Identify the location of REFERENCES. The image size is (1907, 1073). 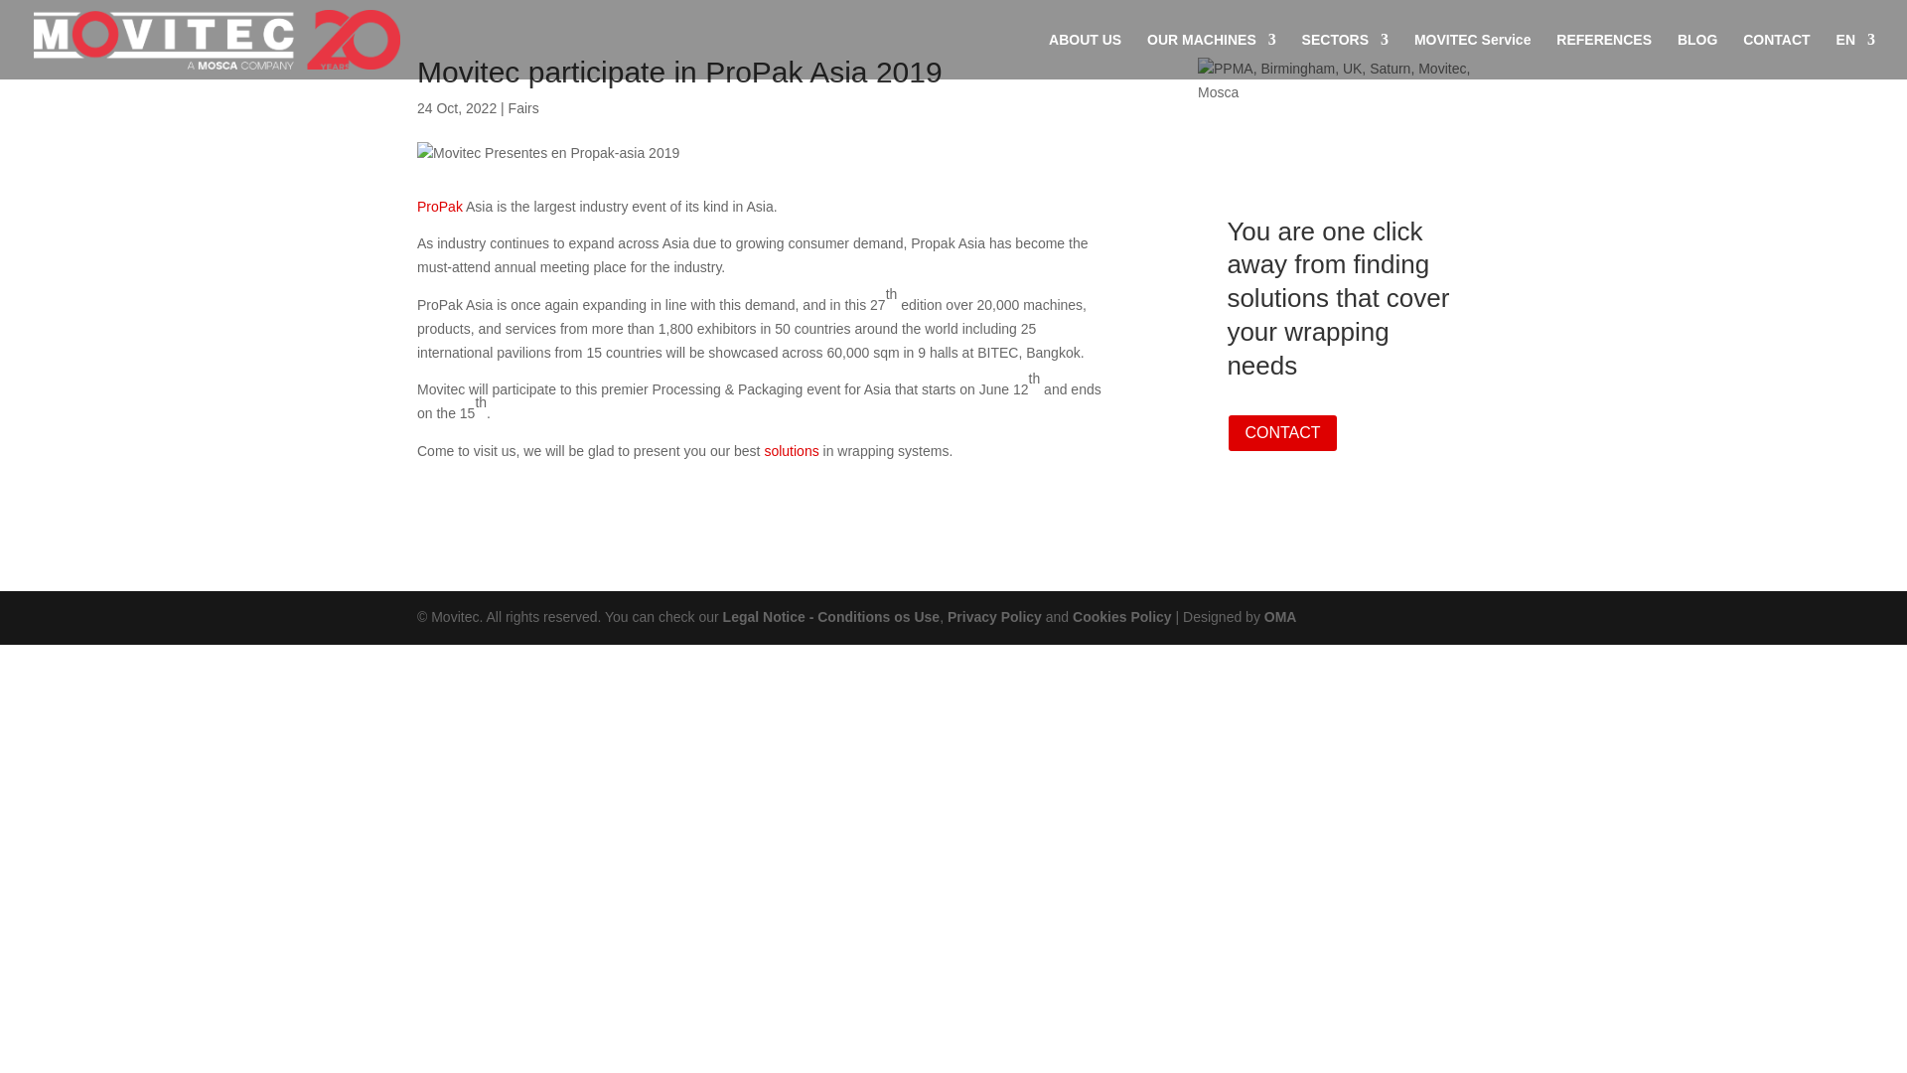
(1603, 56).